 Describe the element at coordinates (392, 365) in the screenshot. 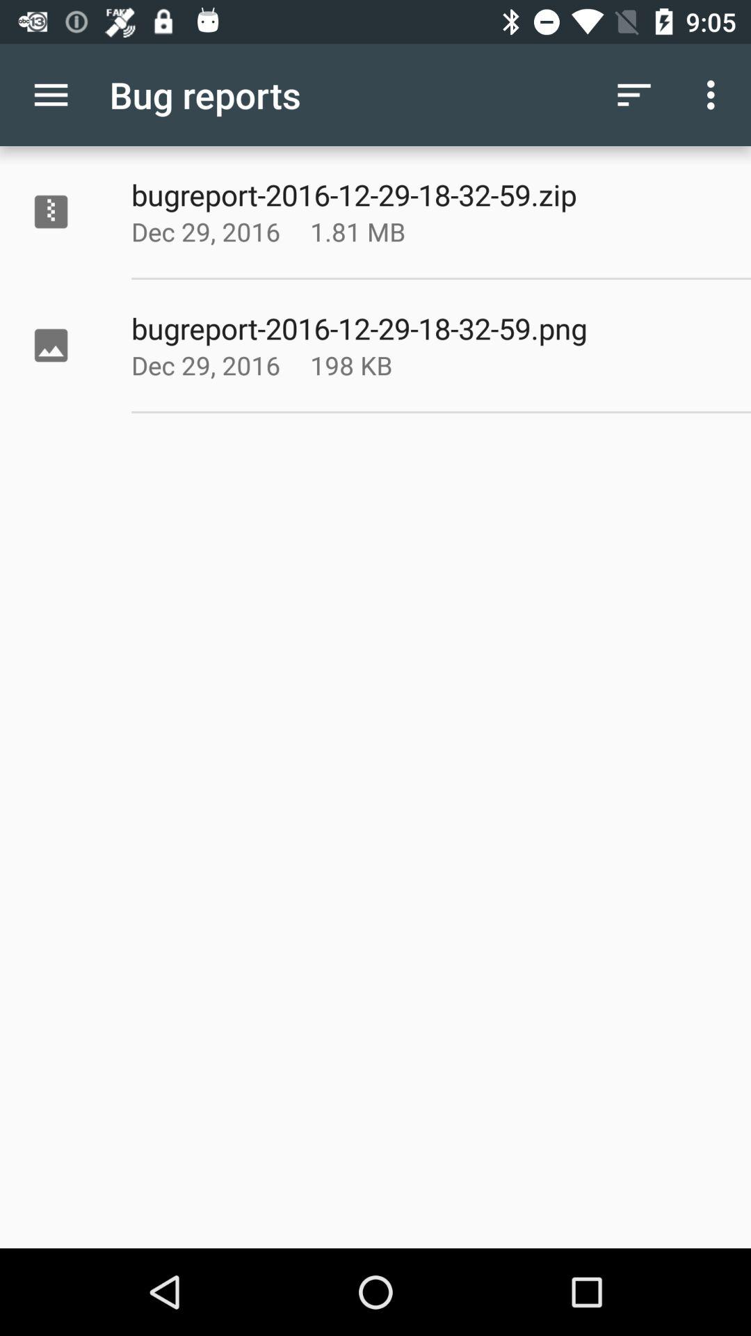

I see `swipe until the 198 kb icon` at that location.